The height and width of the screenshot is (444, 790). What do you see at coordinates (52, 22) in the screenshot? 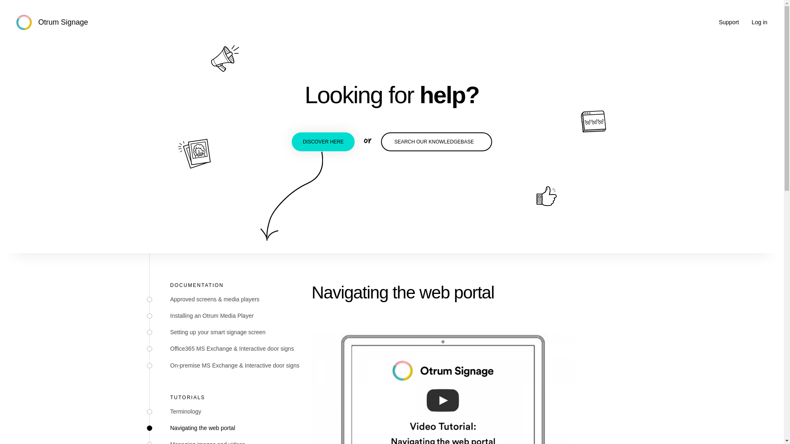
I see `Otrum Signage` at bounding box center [52, 22].